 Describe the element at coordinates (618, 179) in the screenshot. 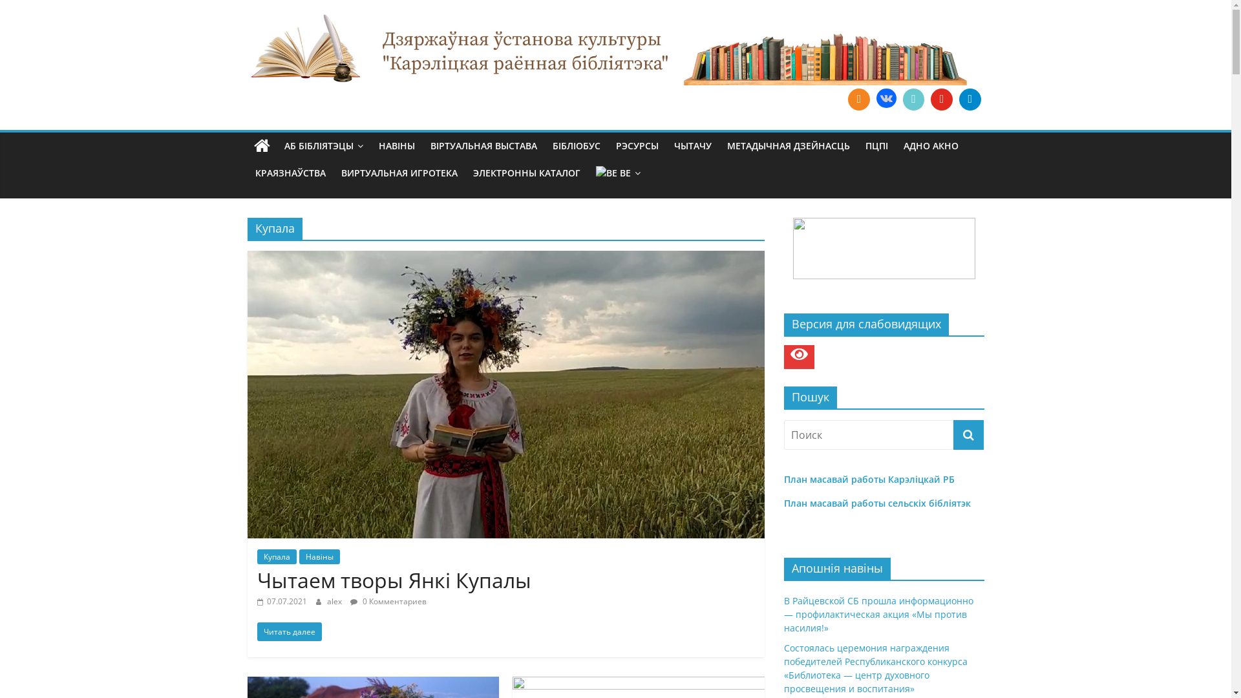

I see `BE` at that location.